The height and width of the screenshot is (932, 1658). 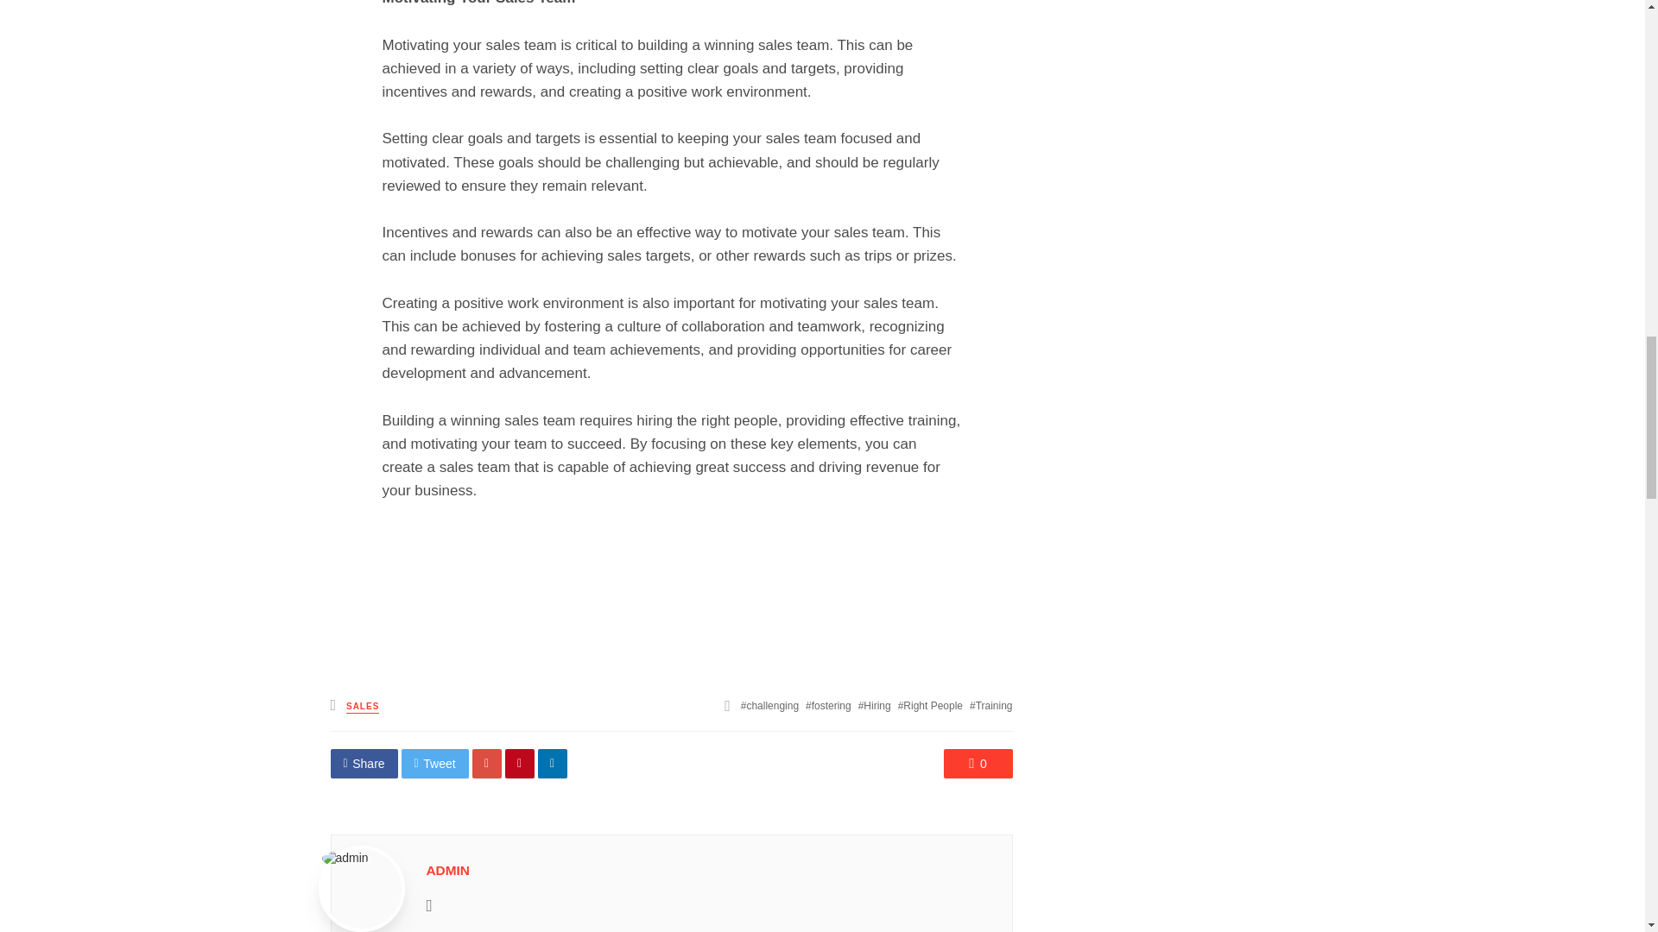 I want to click on Share on Facebook, so click(x=364, y=763).